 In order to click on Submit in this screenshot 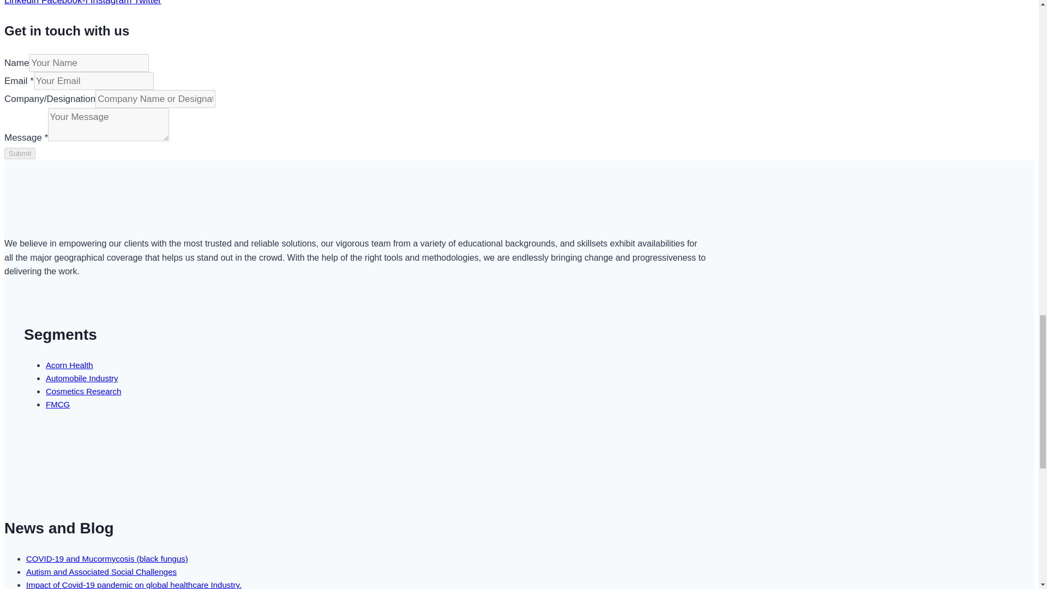, I will do `click(20, 153)`.